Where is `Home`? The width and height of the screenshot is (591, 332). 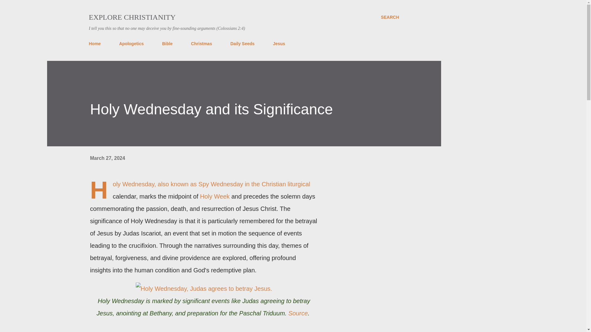
Home is located at coordinates (97, 44).